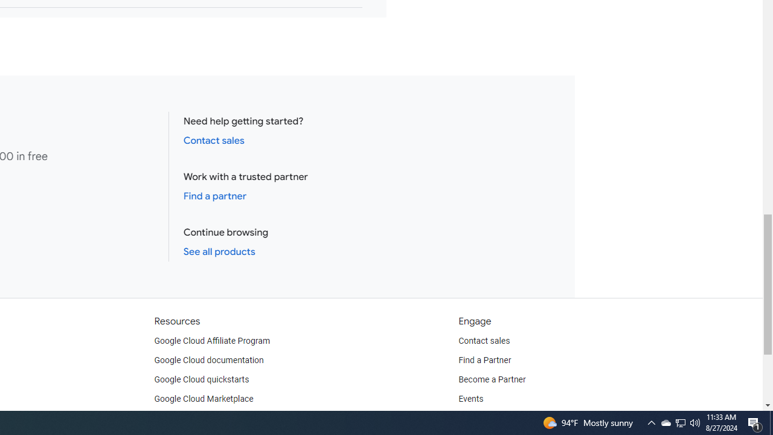 This screenshot has height=435, width=773. What do you see at coordinates (219, 251) in the screenshot?
I see `See all products` at bounding box center [219, 251].